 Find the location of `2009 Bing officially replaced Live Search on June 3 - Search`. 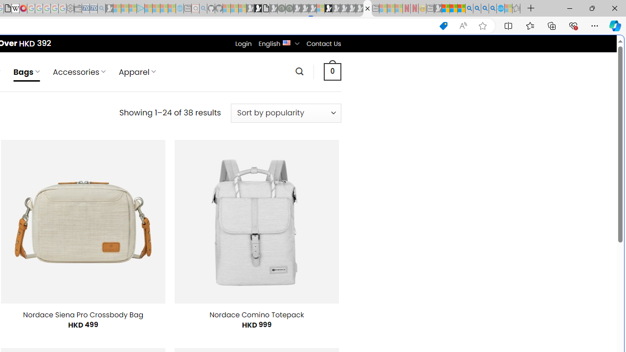

2009 Bing officially replaced Live Search on June 3 - Search is located at coordinates (477, 9).